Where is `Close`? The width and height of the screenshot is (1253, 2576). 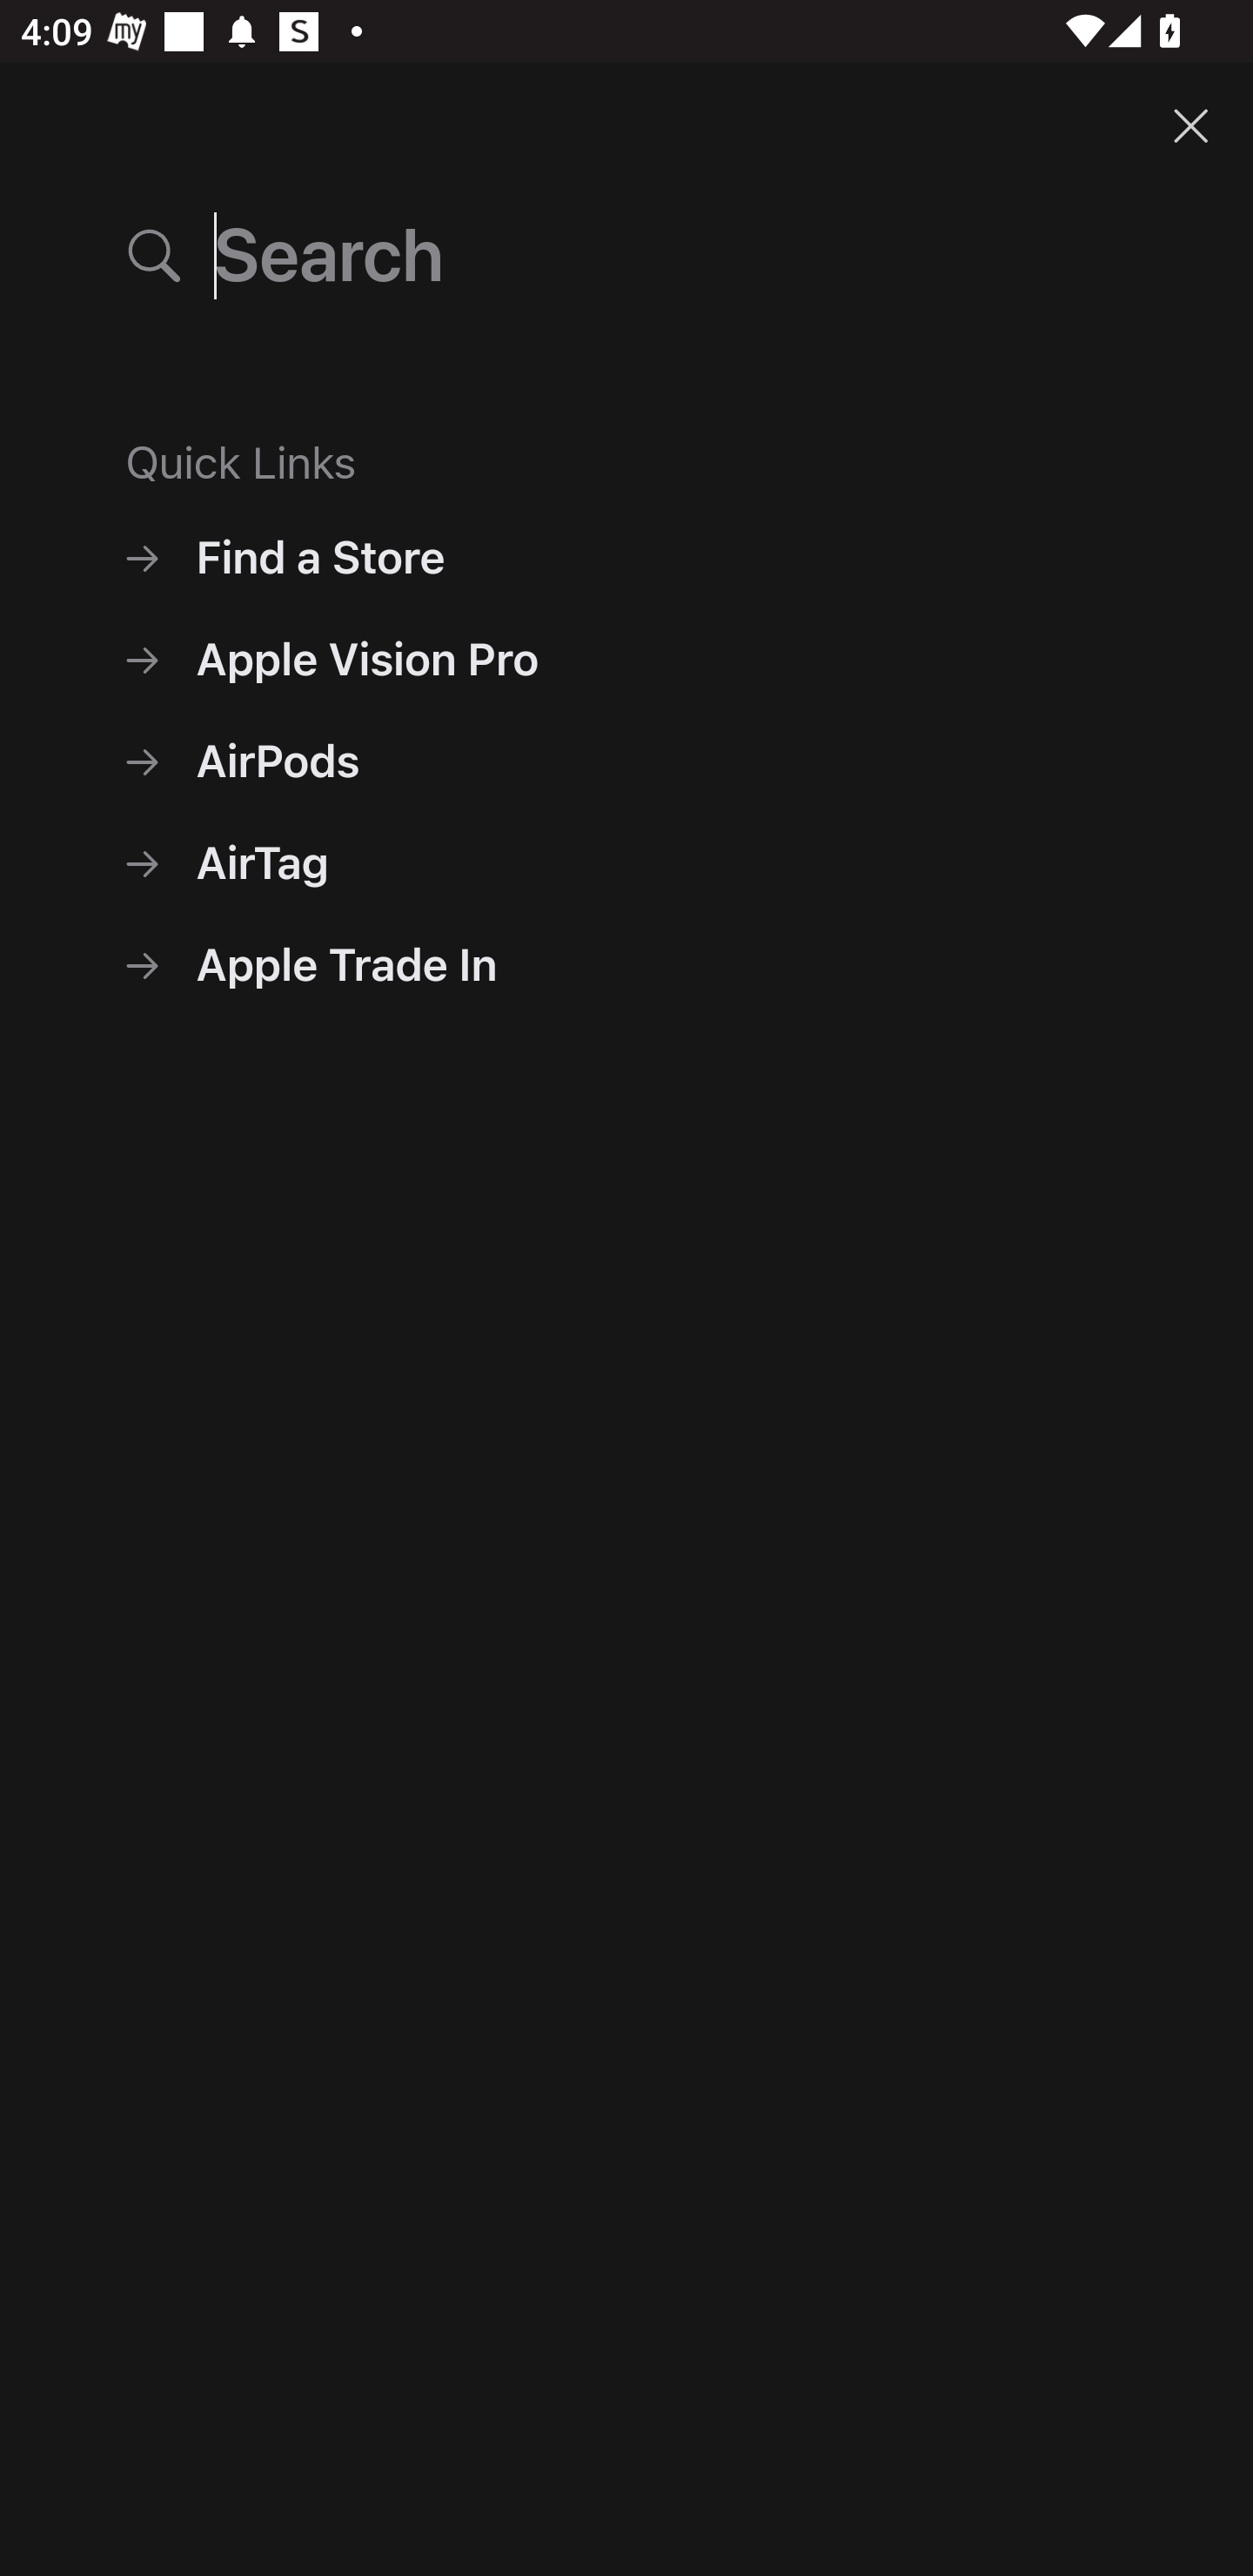 Close is located at coordinates (1190, 125).